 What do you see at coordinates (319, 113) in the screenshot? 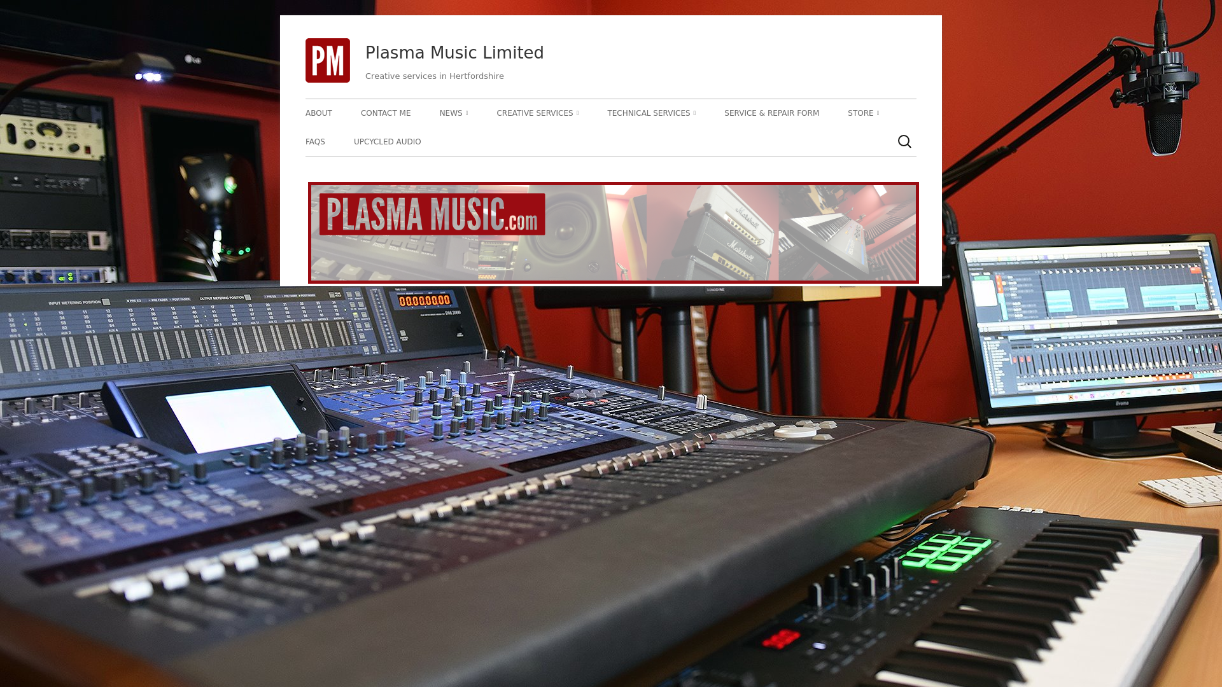
I see `ABOUT` at bounding box center [319, 113].